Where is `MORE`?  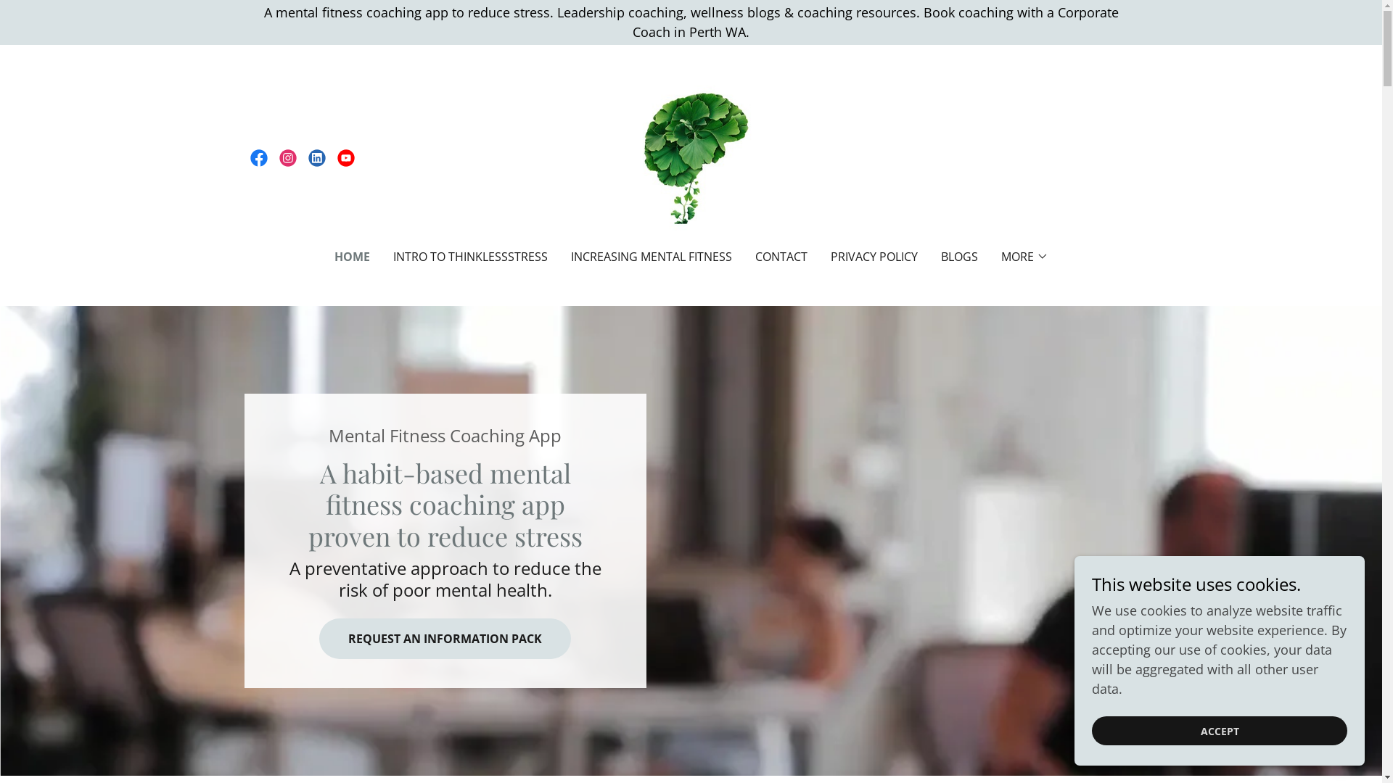 MORE is located at coordinates (1024, 257).